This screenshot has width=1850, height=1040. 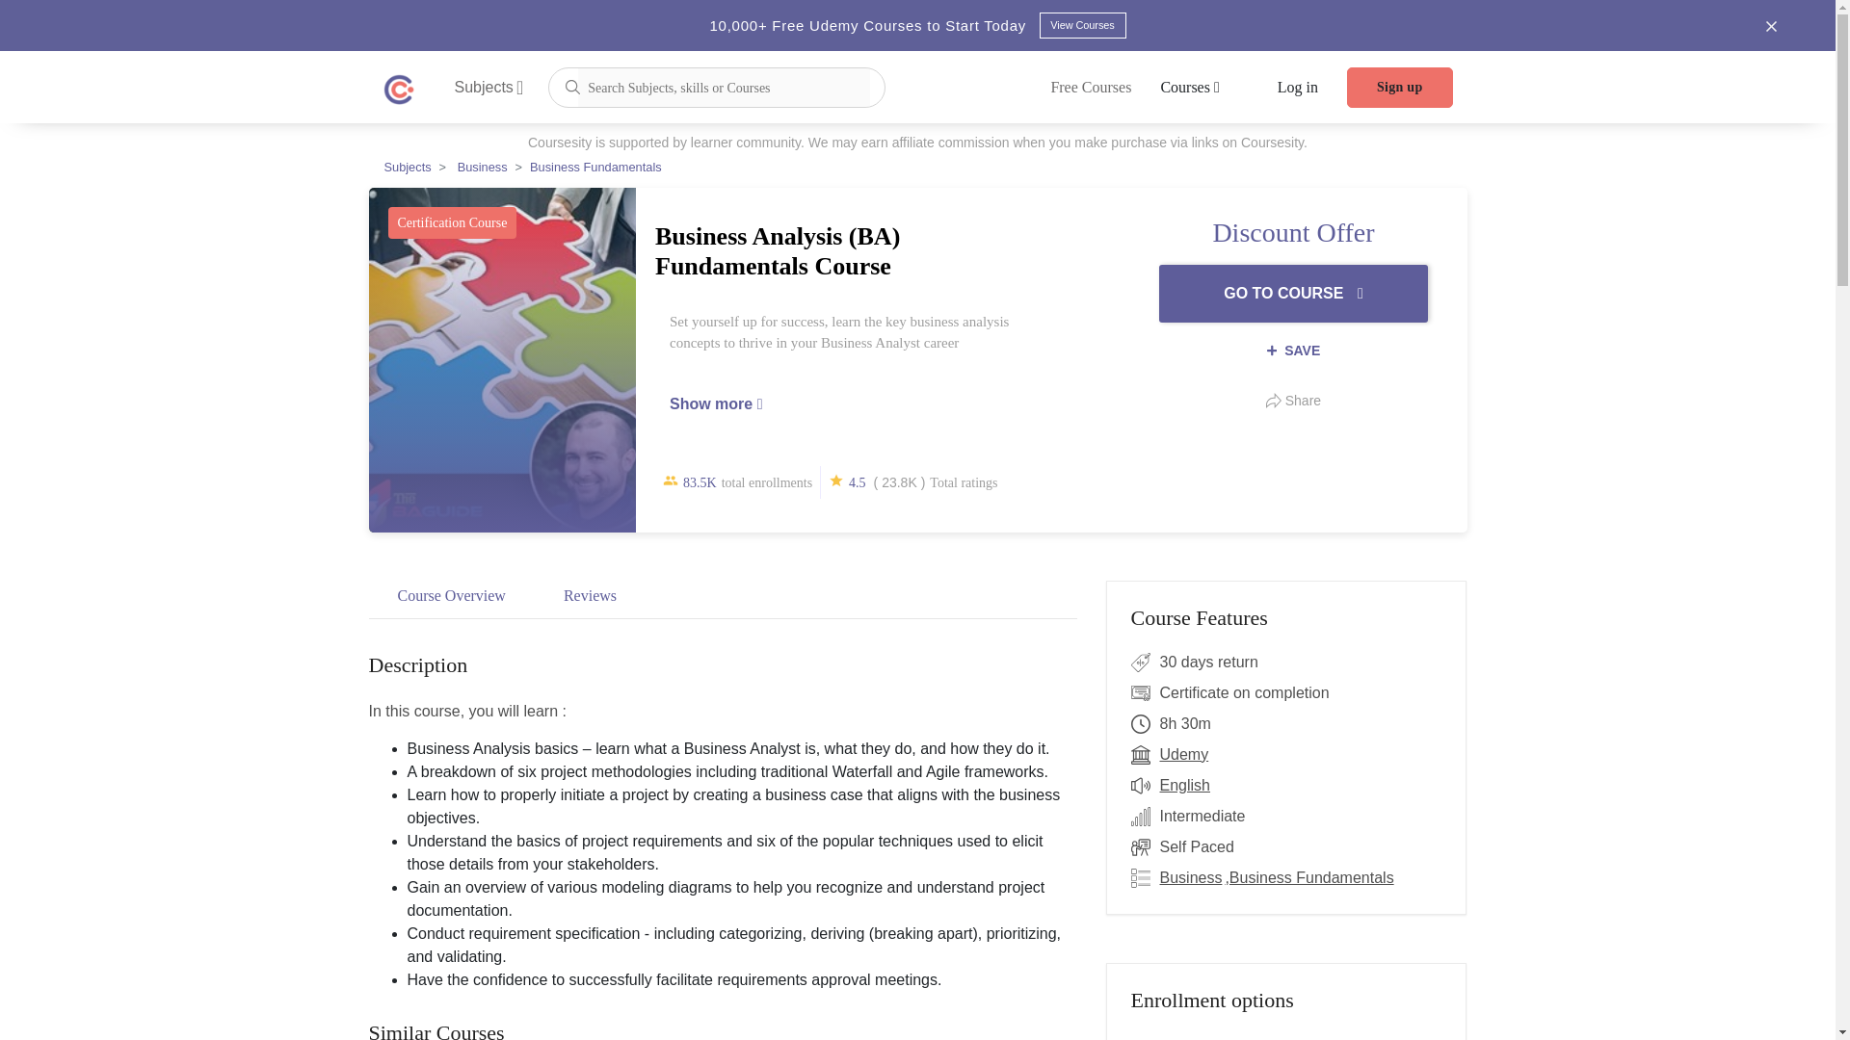 What do you see at coordinates (1081, 25) in the screenshot?
I see `View Courses` at bounding box center [1081, 25].